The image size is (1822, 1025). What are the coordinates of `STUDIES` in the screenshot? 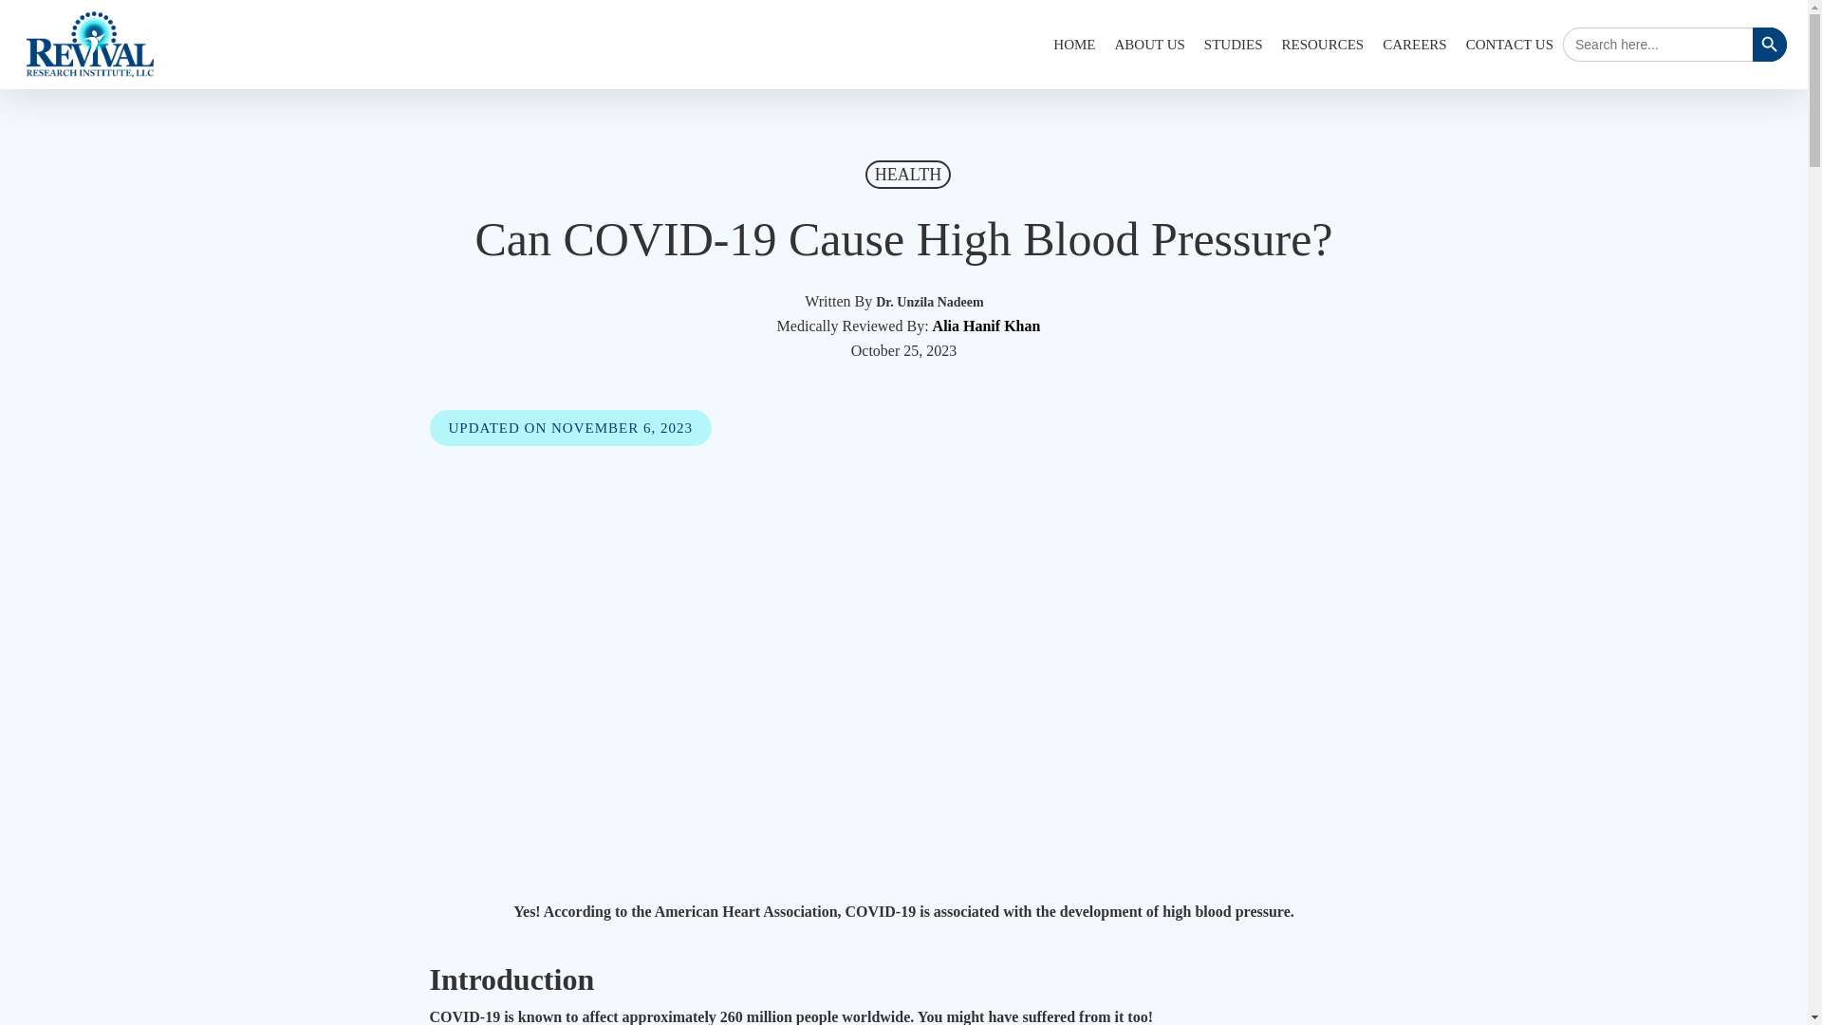 It's located at (1234, 44).